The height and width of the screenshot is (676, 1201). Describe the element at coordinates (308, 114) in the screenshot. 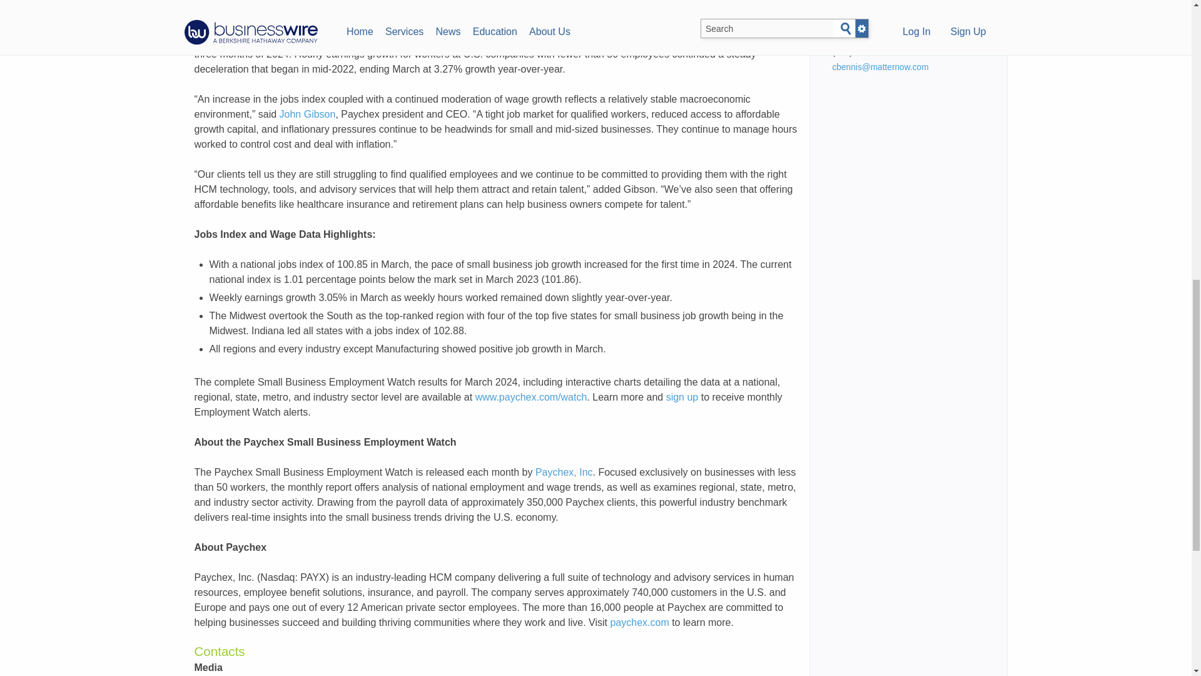

I see `John Gibson` at that location.